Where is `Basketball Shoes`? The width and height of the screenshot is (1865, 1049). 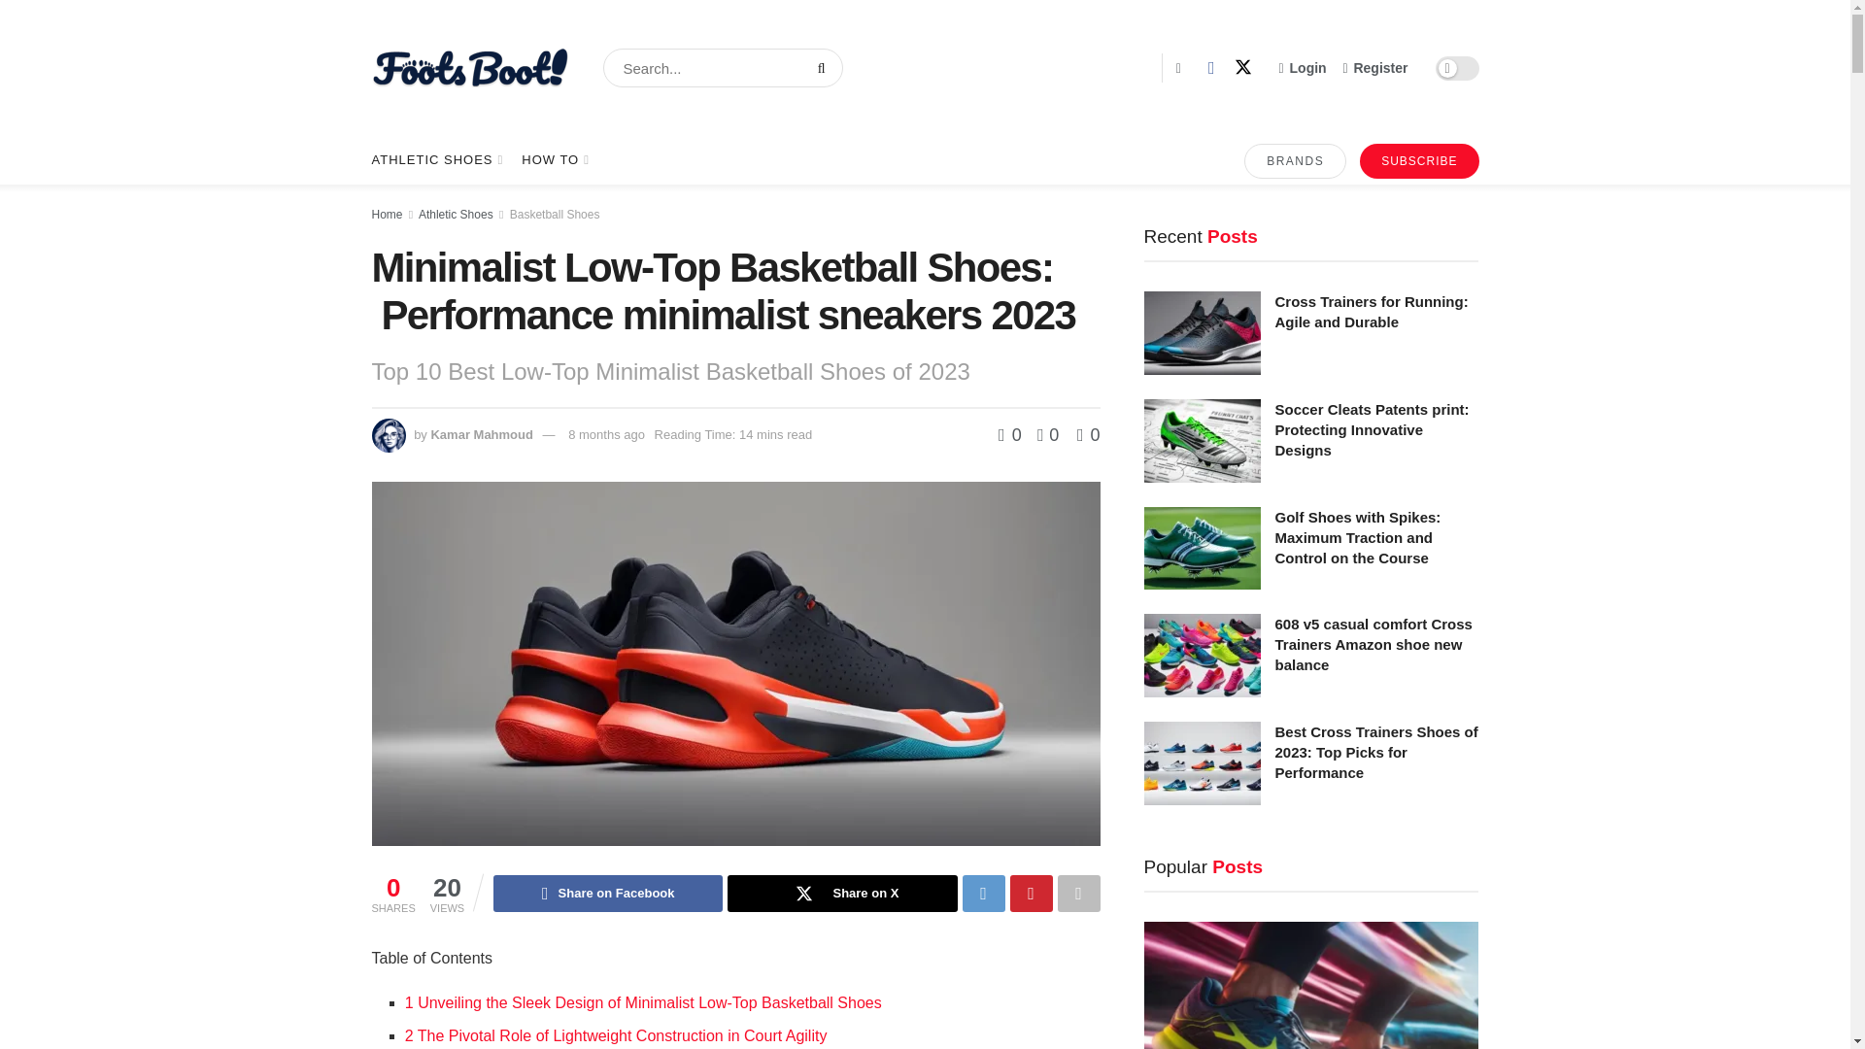 Basketball Shoes is located at coordinates (555, 214).